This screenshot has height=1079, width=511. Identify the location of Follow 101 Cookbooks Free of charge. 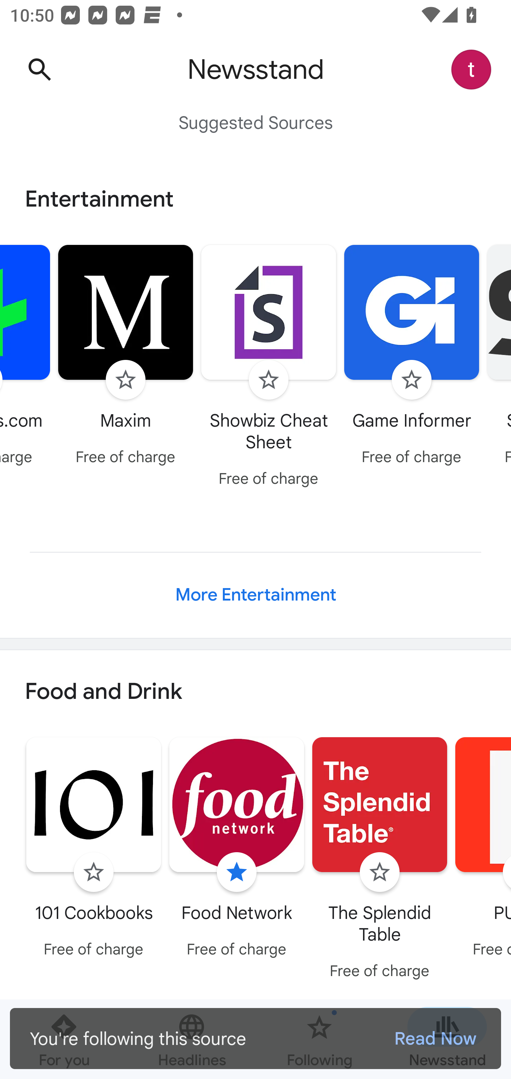
(94, 850).